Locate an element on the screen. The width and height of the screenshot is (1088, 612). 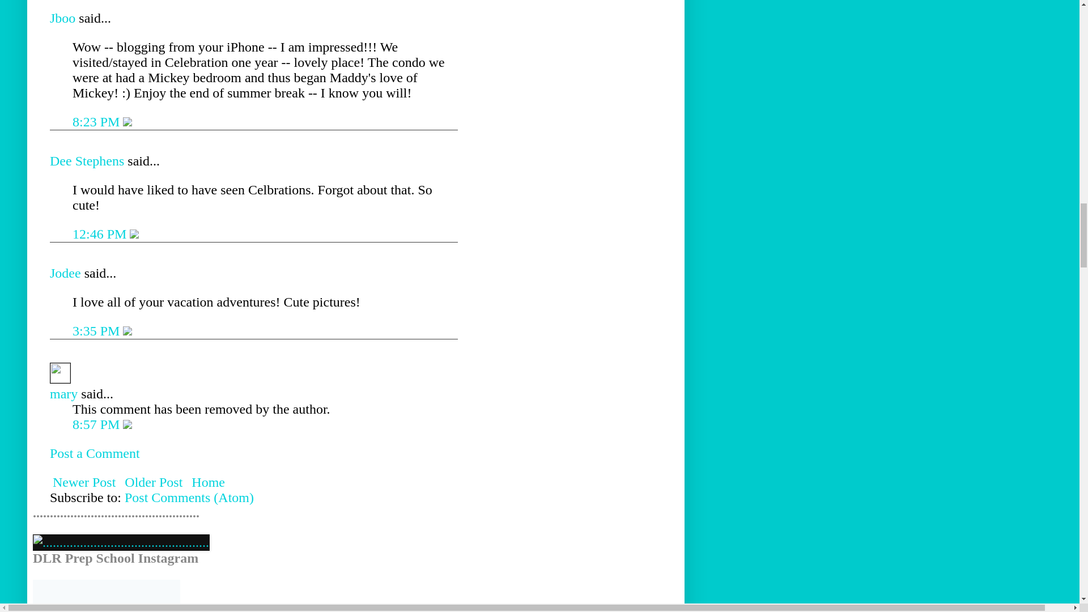
comment permalink is located at coordinates (97, 331).